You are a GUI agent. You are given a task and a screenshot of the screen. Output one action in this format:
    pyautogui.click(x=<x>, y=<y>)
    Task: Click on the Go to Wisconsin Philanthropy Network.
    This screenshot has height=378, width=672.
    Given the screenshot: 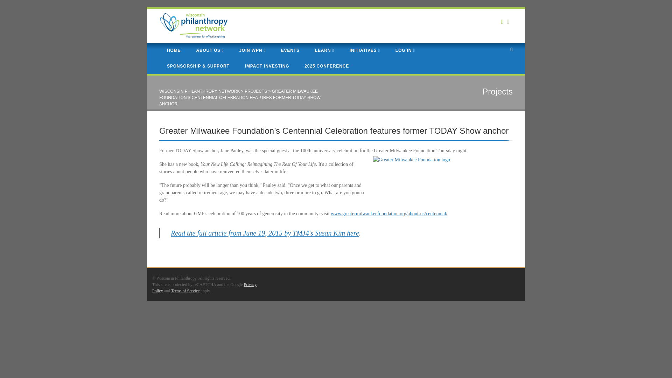 What is the action you would take?
    pyautogui.click(x=199, y=91)
    